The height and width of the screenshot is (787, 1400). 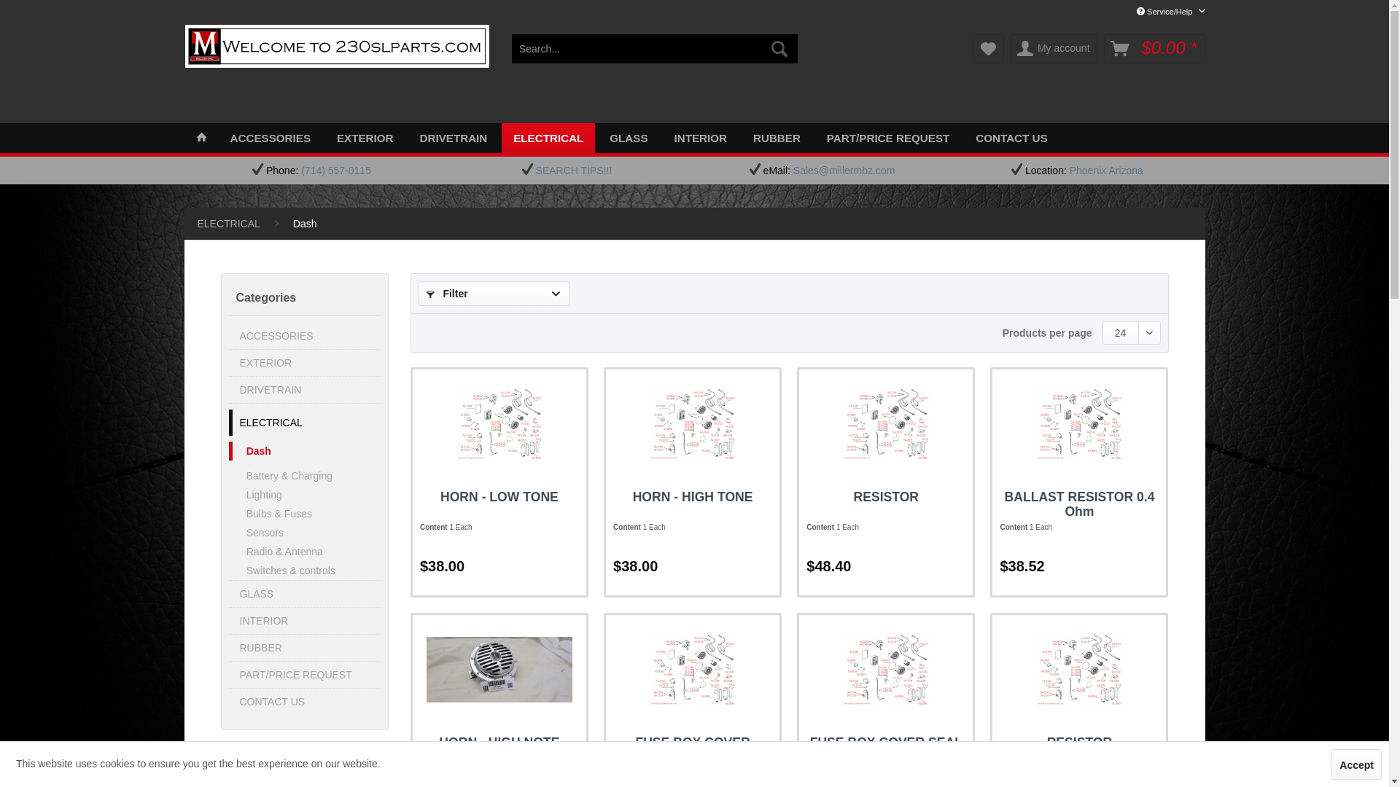 I want to click on SEARCH TIPS!!!, so click(x=575, y=171).